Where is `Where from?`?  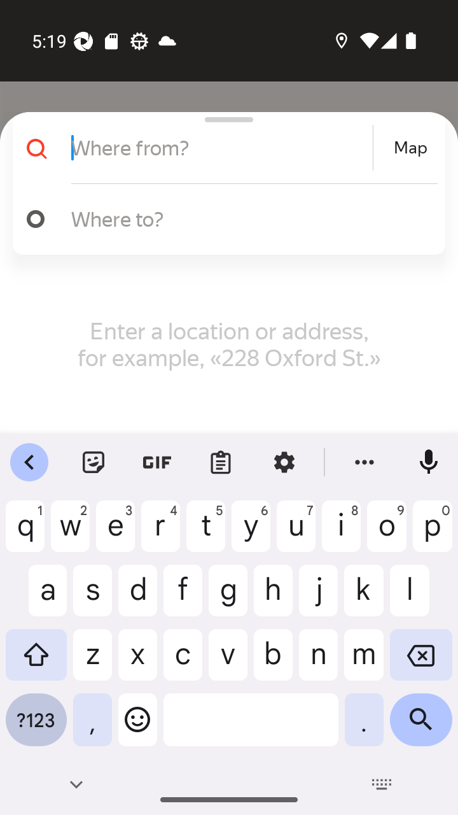 Where from? is located at coordinates (220, 148).